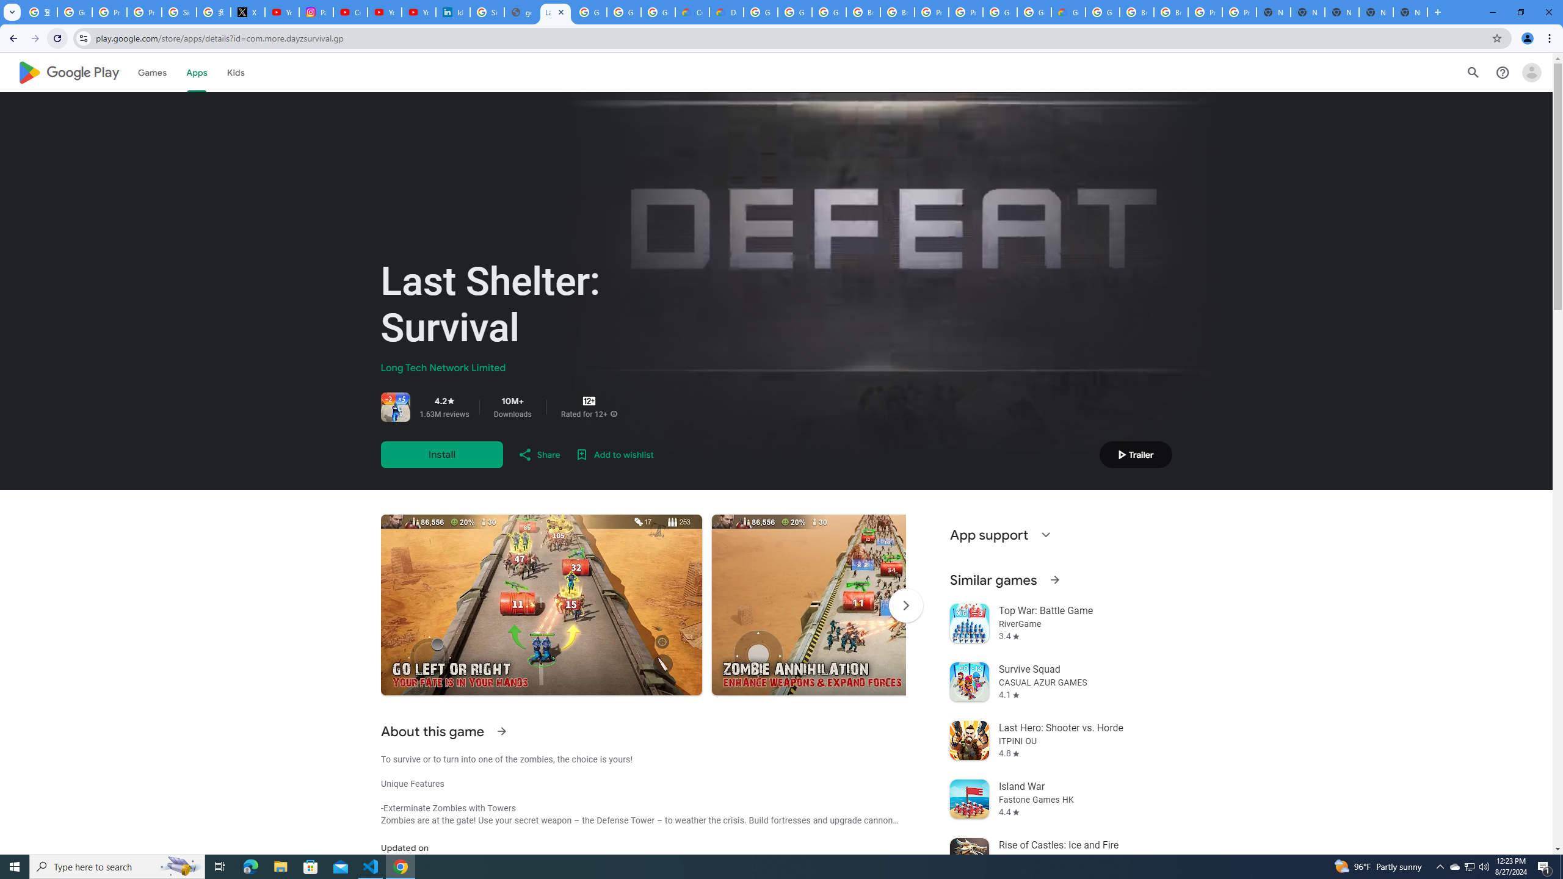 The image size is (1563, 879). Describe the element at coordinates (613, 414) in the screenshot. I see `More info about this content rating` at that location.